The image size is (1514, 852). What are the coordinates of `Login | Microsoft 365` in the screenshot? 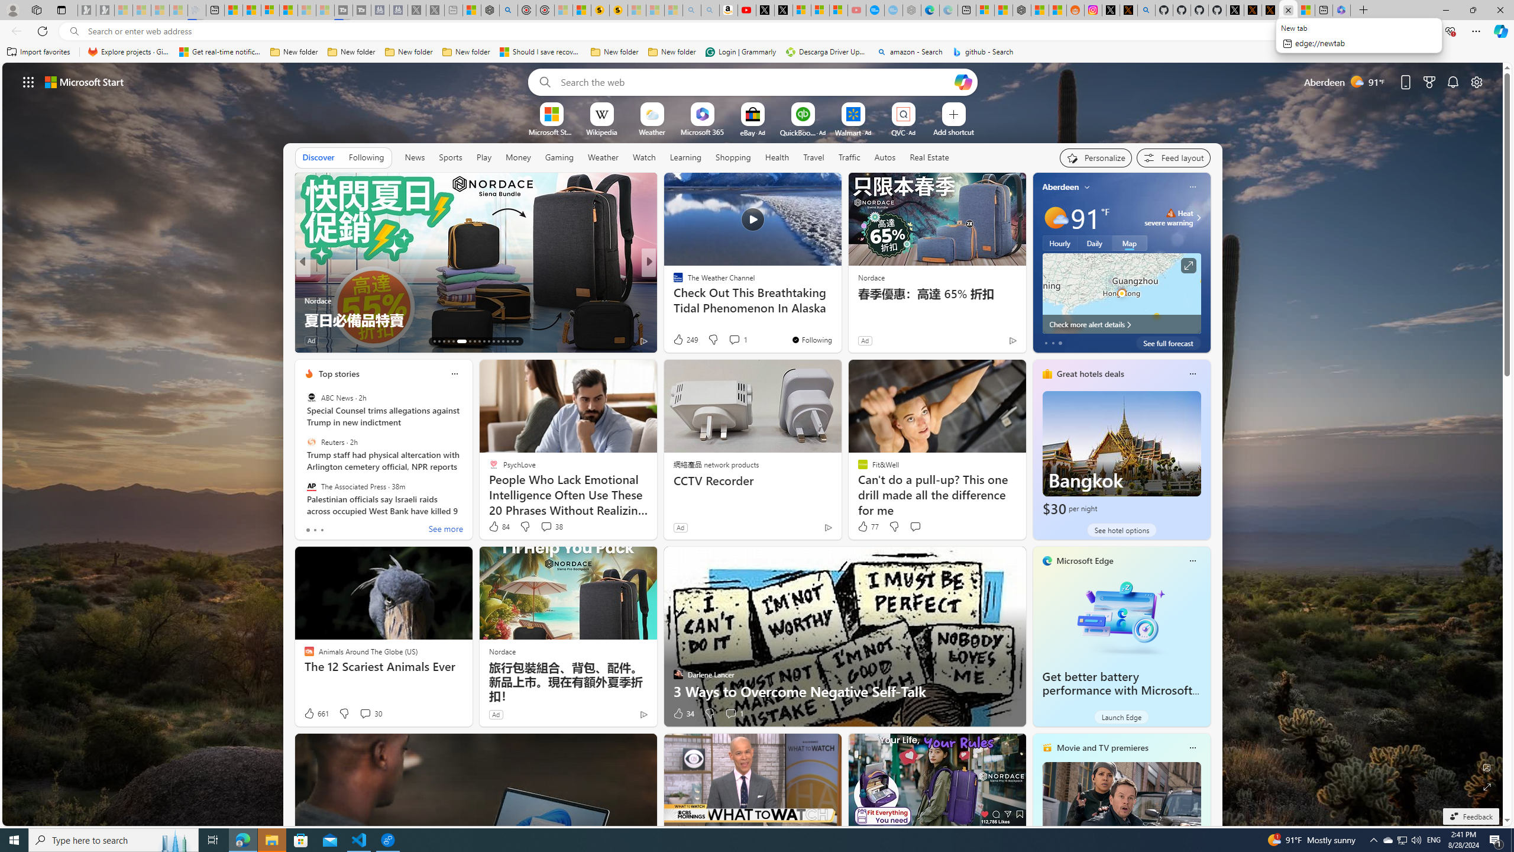 It's located at (1341, 10).